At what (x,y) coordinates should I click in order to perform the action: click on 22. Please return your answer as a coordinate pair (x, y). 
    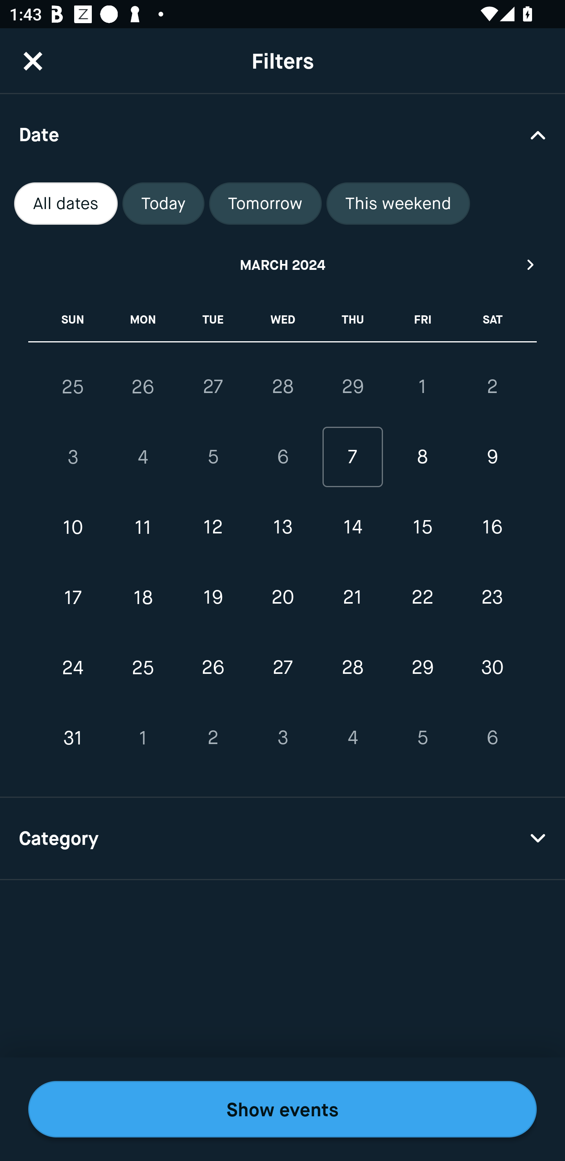
    Looking at the image, I should click on (422, 597).